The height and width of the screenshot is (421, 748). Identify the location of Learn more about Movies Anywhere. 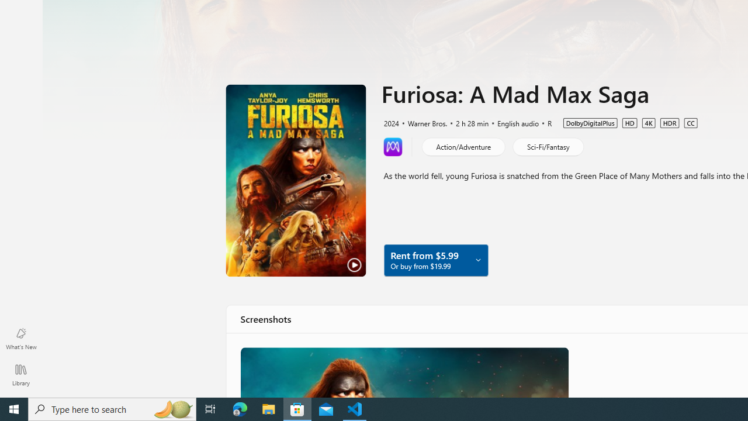
(393, 146).